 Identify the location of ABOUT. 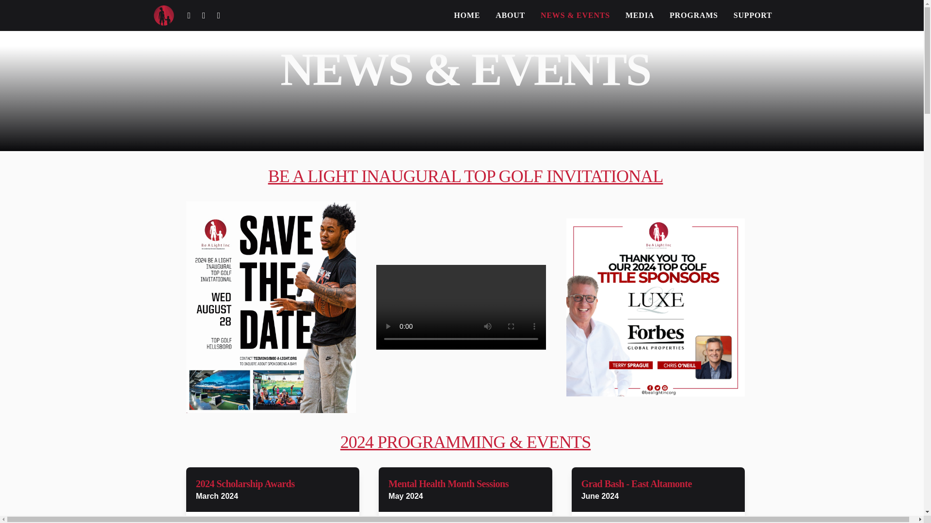
(502, 15).